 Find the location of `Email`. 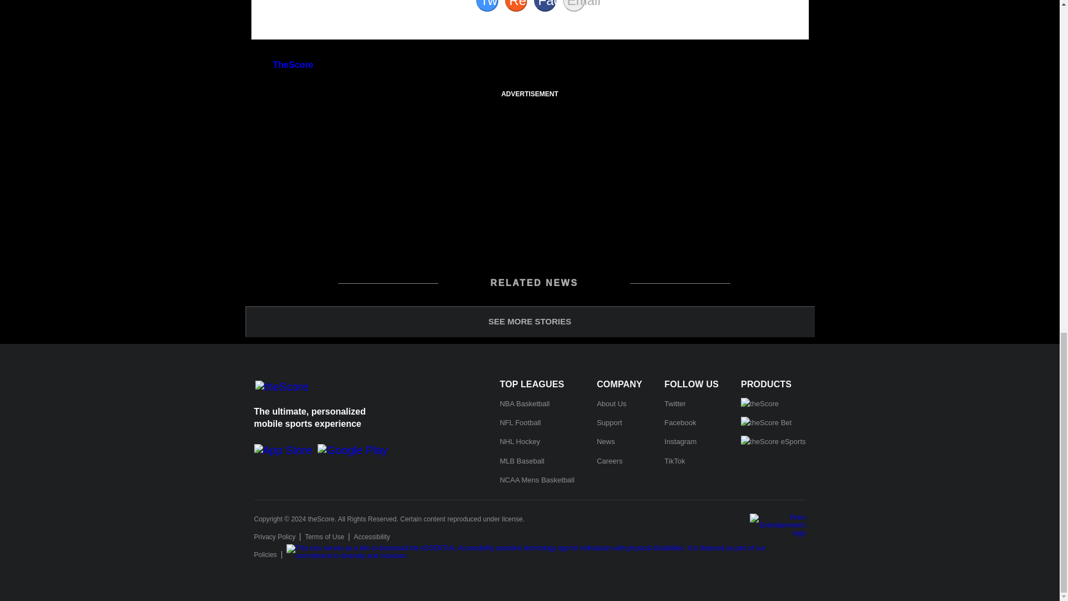

Email is located at coordinates (574, 6).